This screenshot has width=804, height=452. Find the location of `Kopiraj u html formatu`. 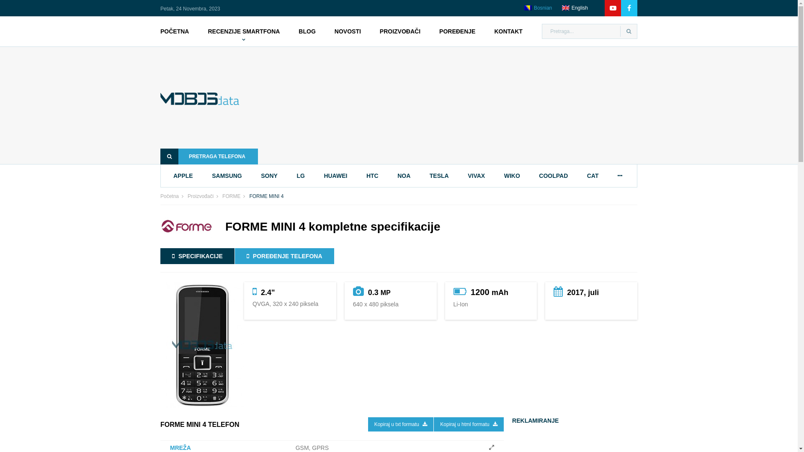

Kopiraj u html formatu is located at coordinates (469, 424).